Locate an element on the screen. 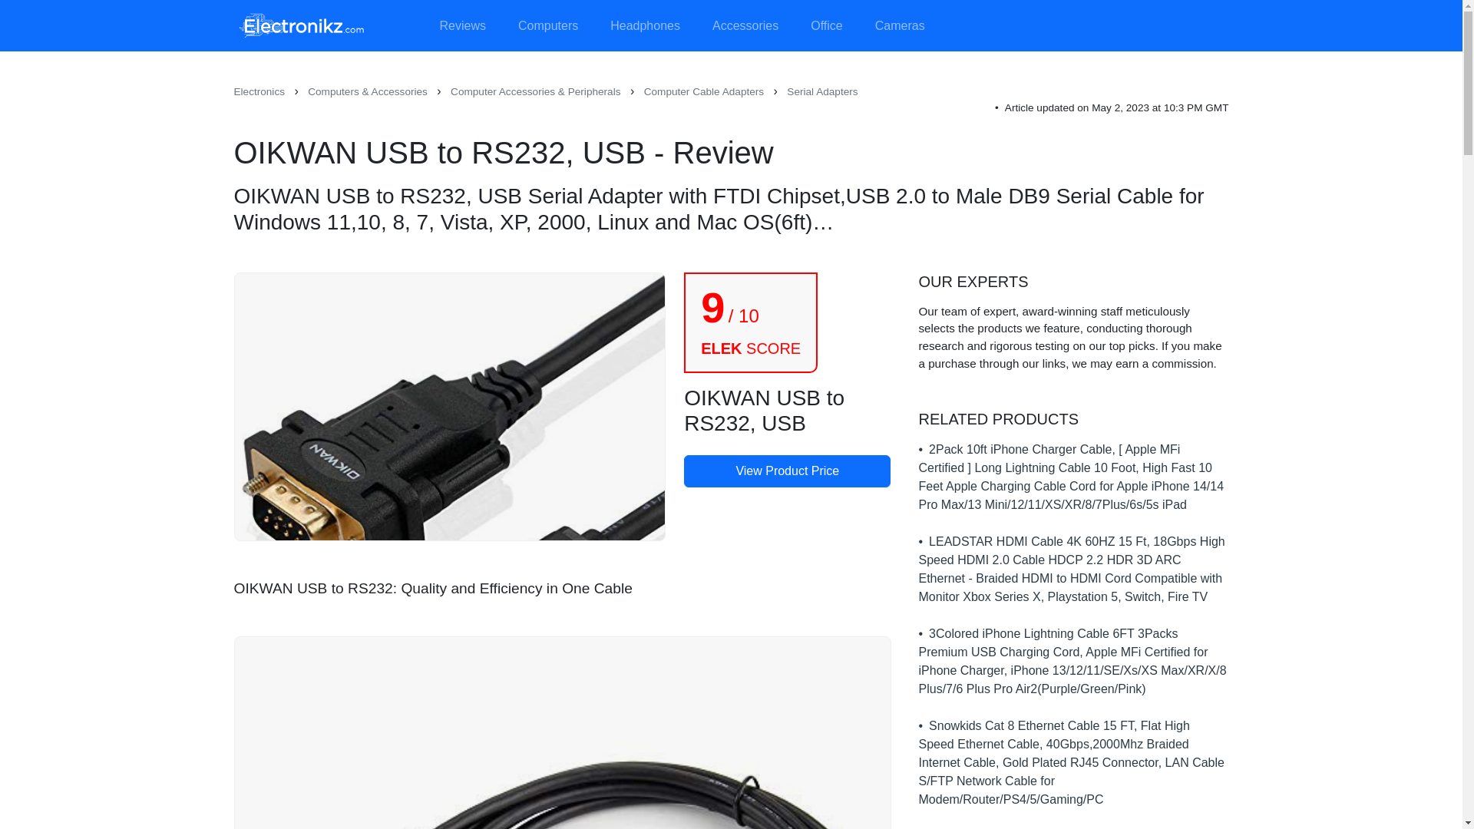 The height and width of the screenshot is (829, 1474). Computers is located at coordinates (548, 26).